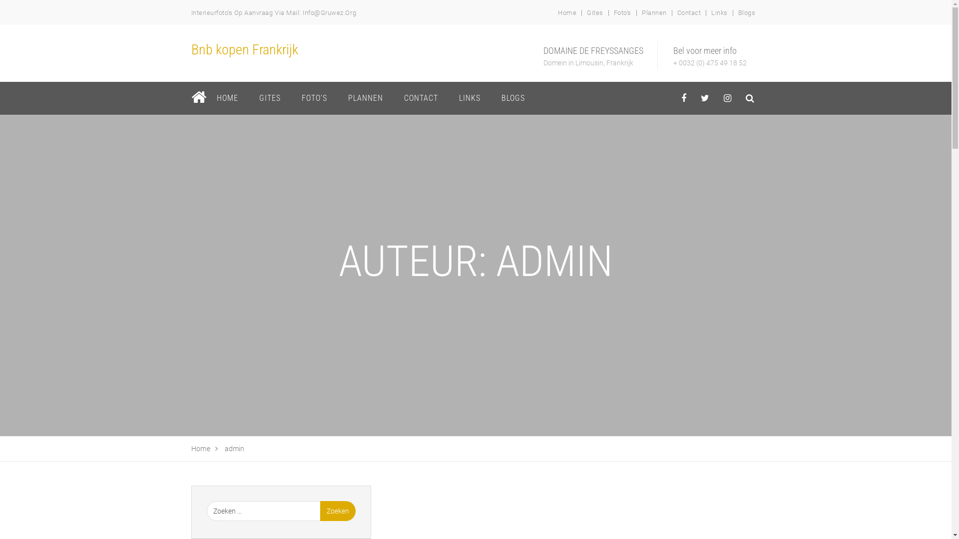 The height and width of the screenshot is (539, 959). What do you see at coordinates (719, 13) in the screenshot?
I see `Links` at bounding box center [719, 13].